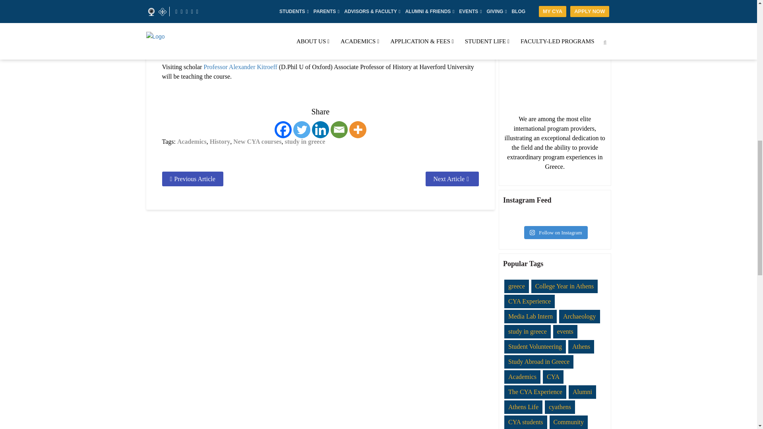 Image resolution: width=763 pixels, height=429 pixels. What do you see at coordinates (358, 129) in the screenshot?
I see `More` at bounding box center [358, 129].